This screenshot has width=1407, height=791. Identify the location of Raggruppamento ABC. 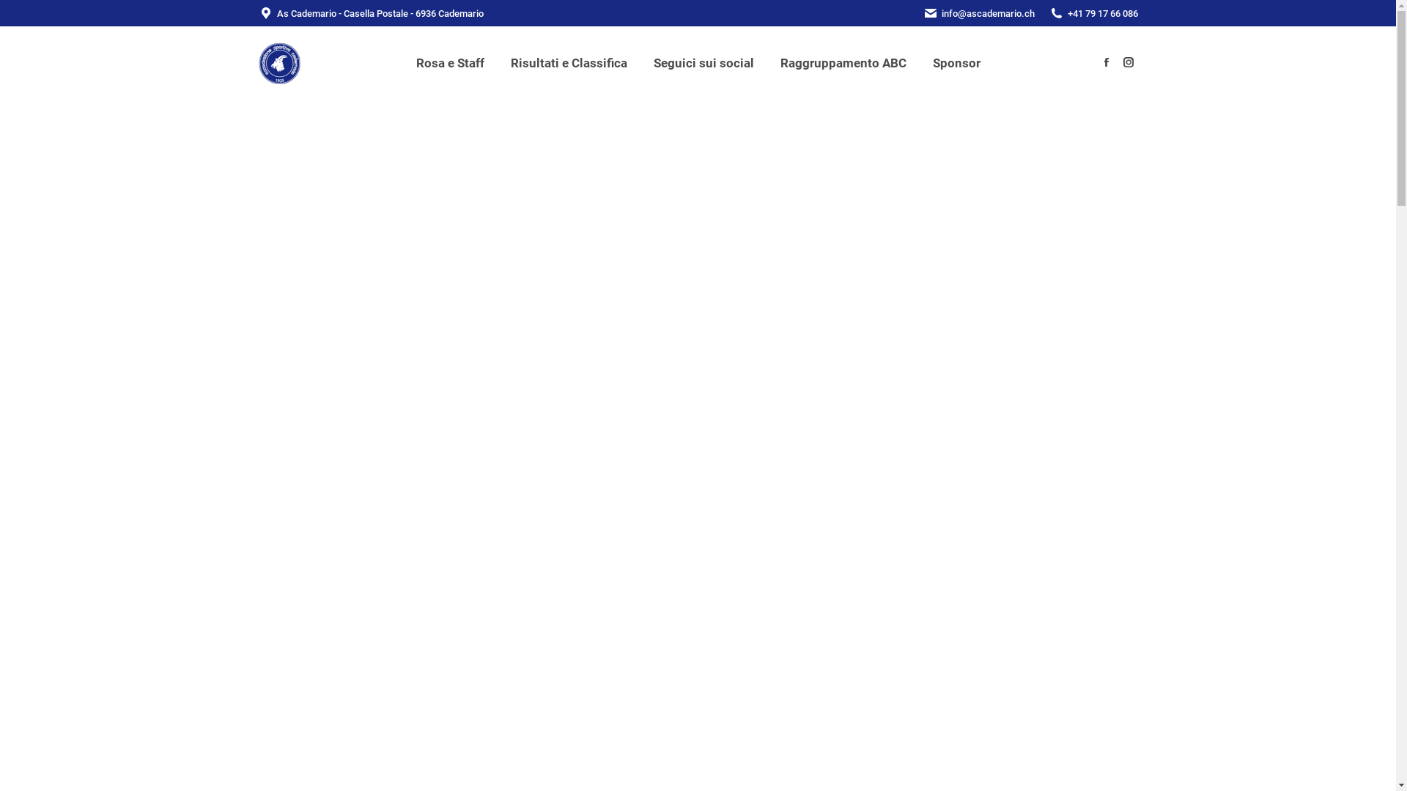
(843, 63).